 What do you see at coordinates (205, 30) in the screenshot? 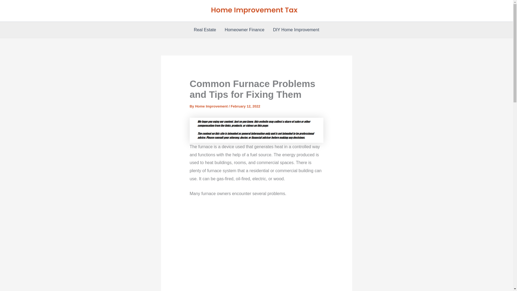
I see `Real Estate` at bounding box center [205, 30].